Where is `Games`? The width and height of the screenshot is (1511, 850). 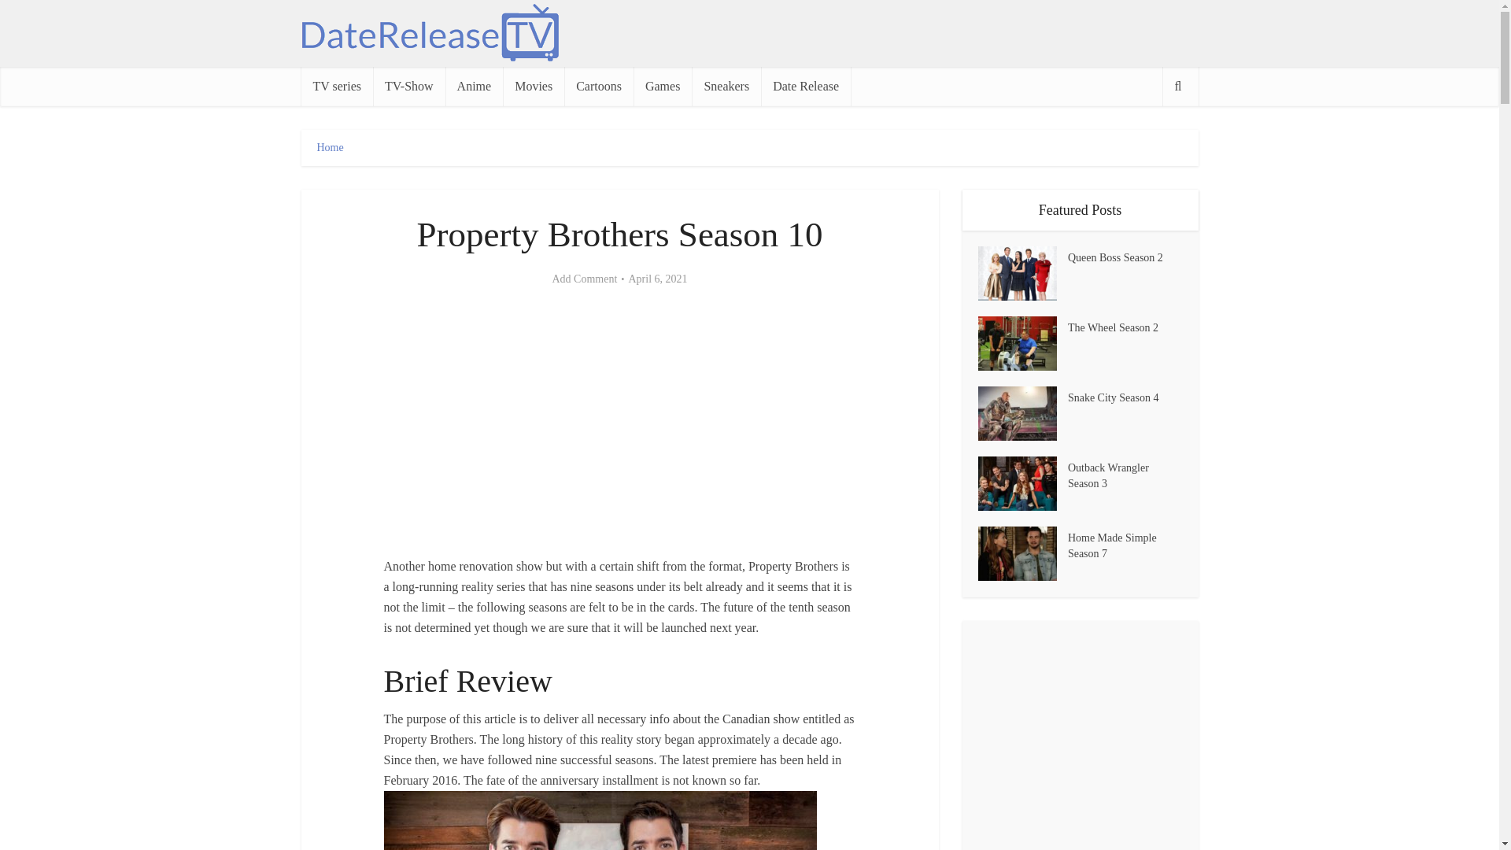 Games is located at coordinates (663, 87).